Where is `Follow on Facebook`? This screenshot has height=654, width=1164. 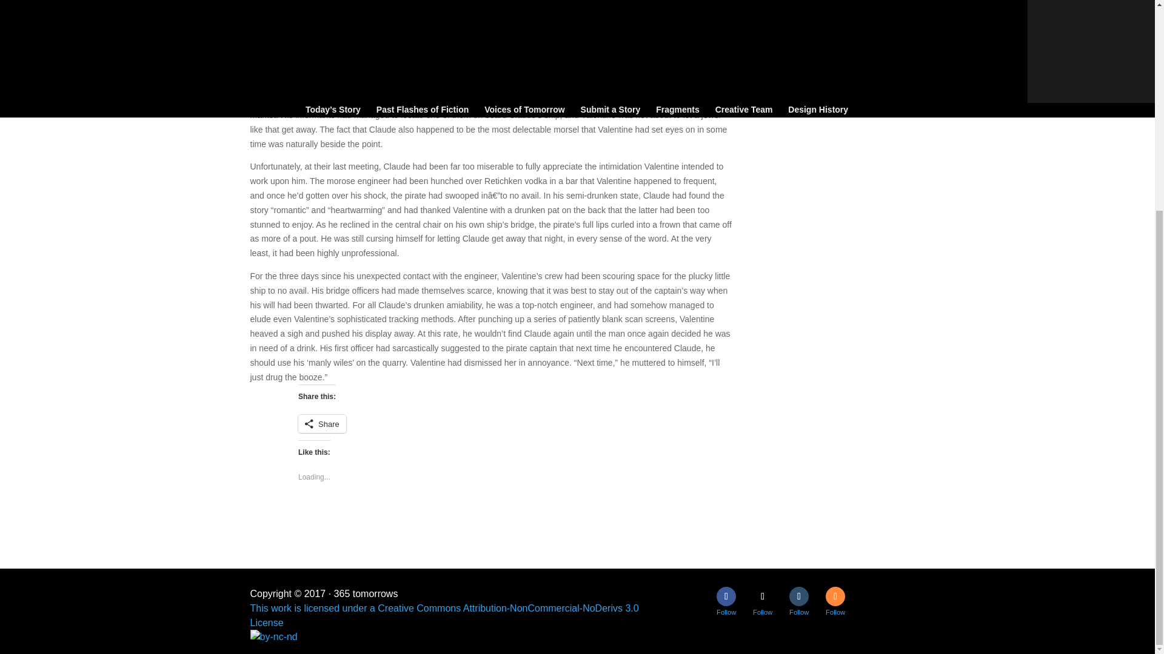
Follow on Facebook is located at coordinates (726, 596).